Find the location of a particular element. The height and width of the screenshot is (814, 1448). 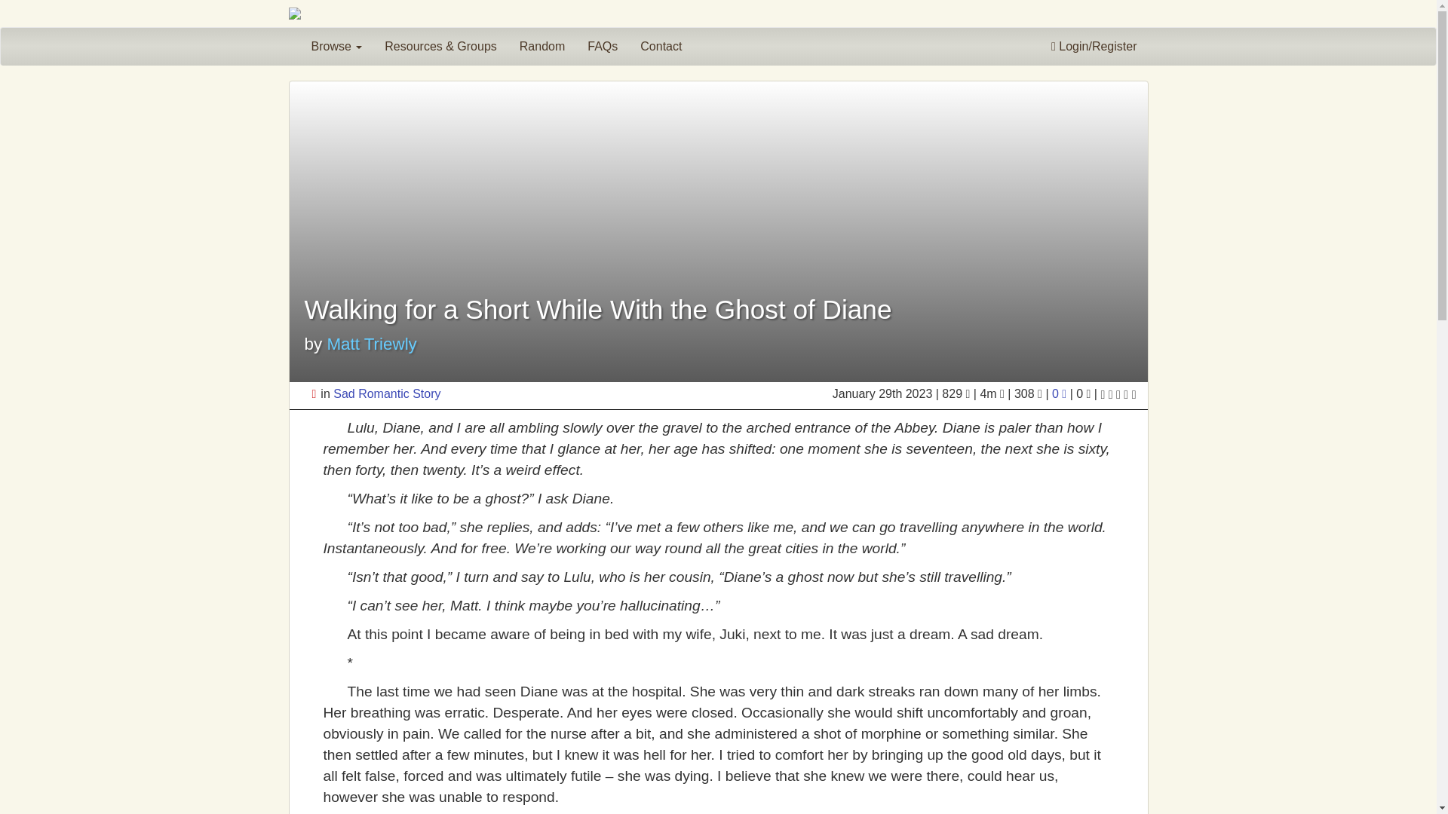

Contact is located at coordinates (661, 47).